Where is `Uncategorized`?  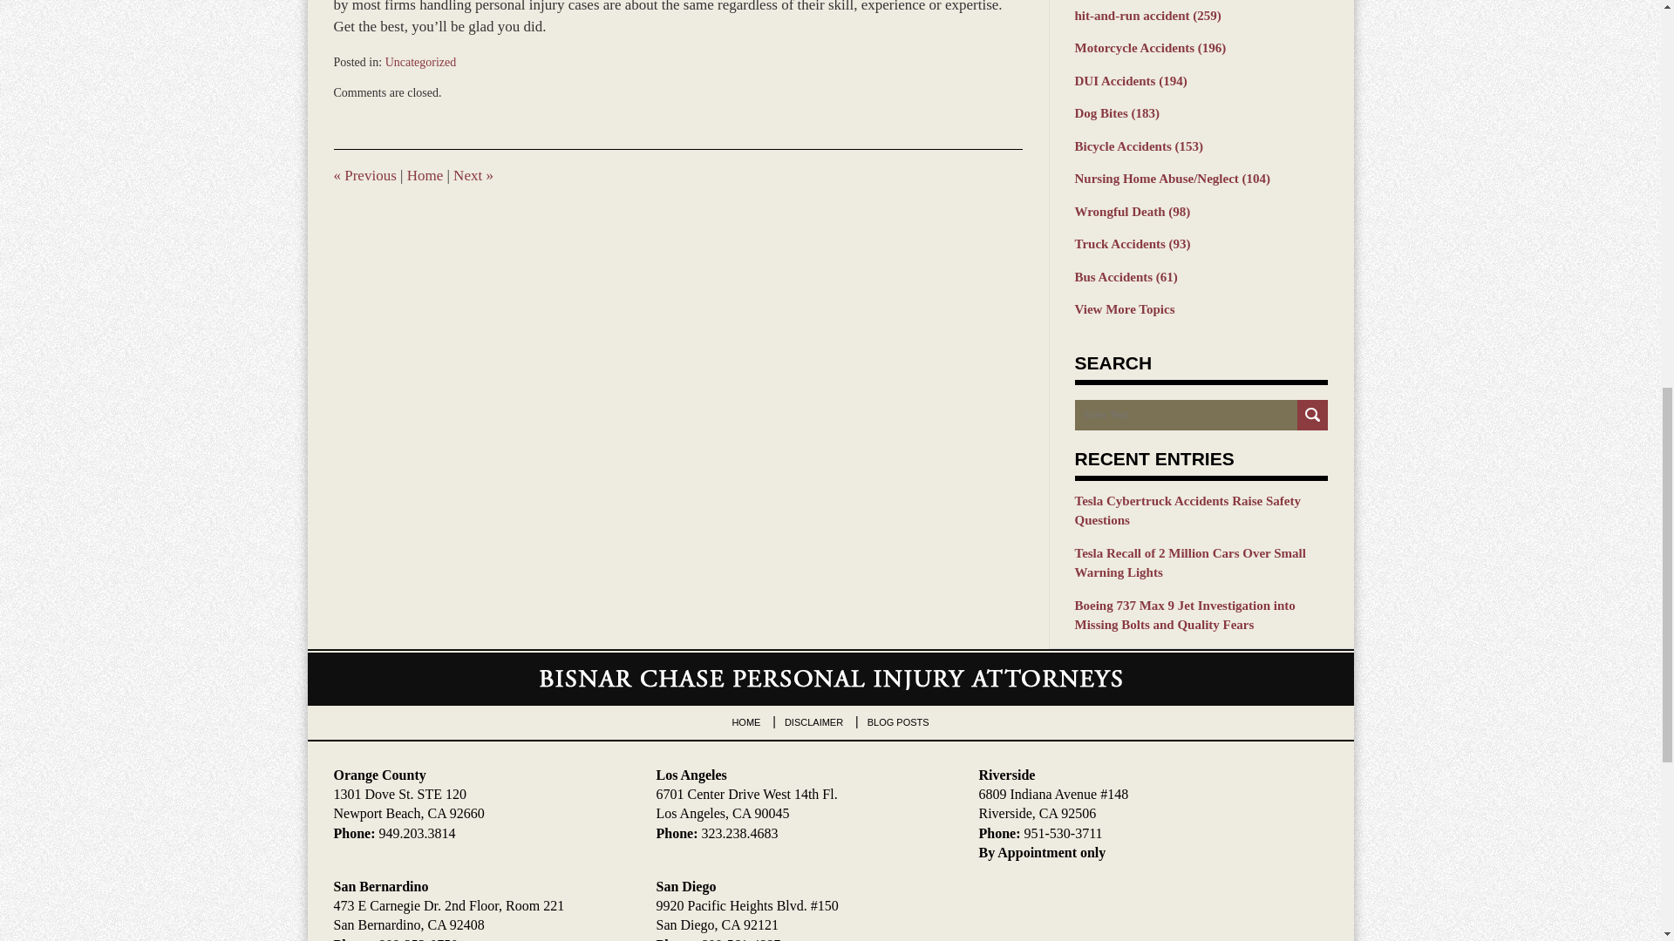
Uncategorized is located at coordinates (420, 61).